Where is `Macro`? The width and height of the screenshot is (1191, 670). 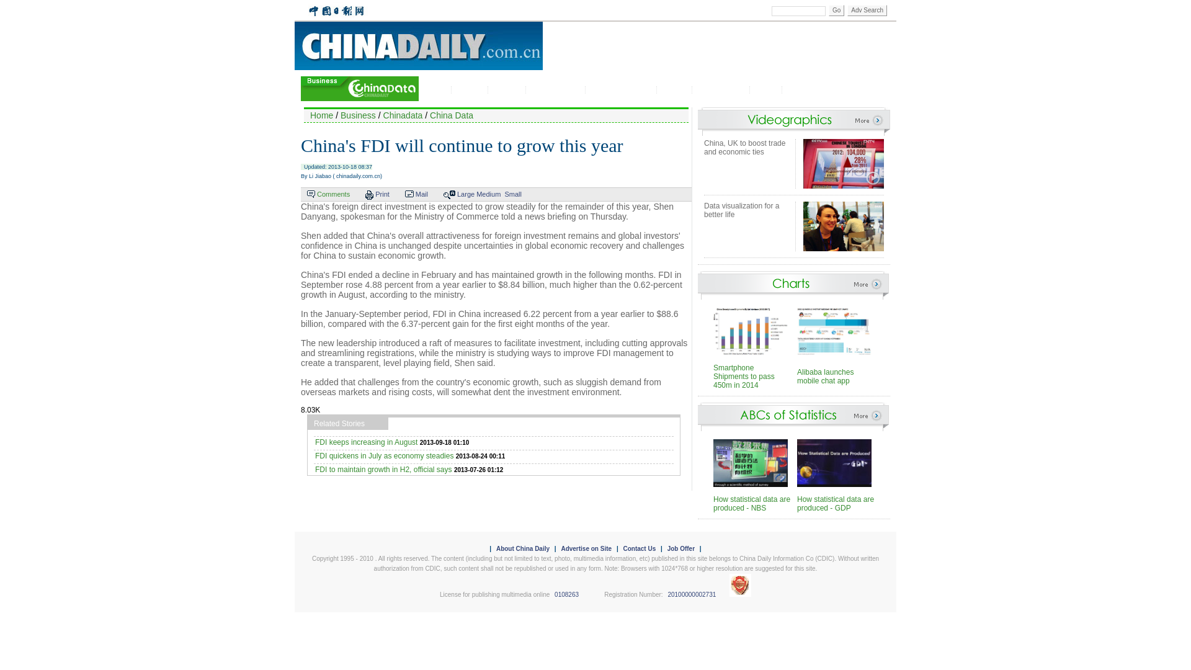 Macro is located at coordinates (438, 90).